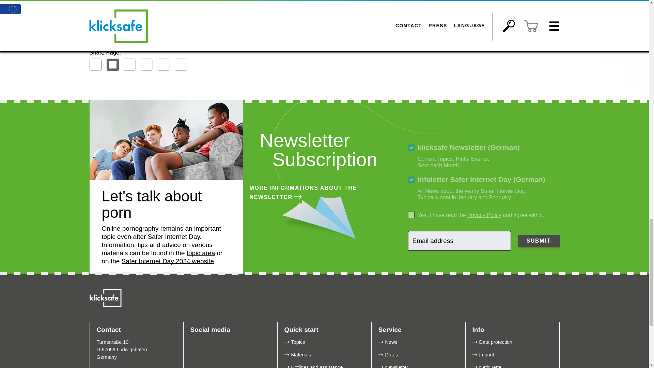 The width and height of the screenshot is (654, 368). Describe the element at coordinates (181, 65) in the screenshot. I see `Send by email` at that location.